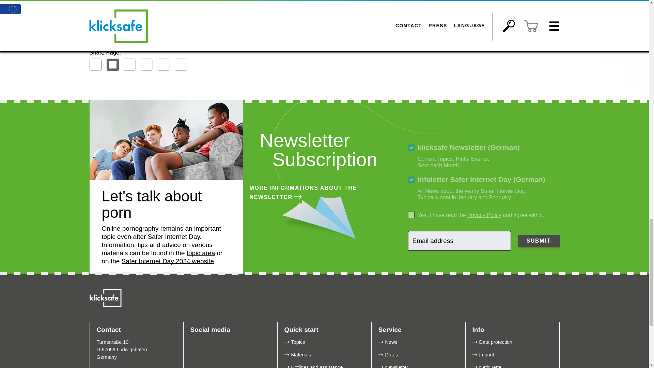 The width and height of the screenshot is (654, 368). Describe the element at coordinates (181, 65) in the screenshot. I see `Send by email` at that location.